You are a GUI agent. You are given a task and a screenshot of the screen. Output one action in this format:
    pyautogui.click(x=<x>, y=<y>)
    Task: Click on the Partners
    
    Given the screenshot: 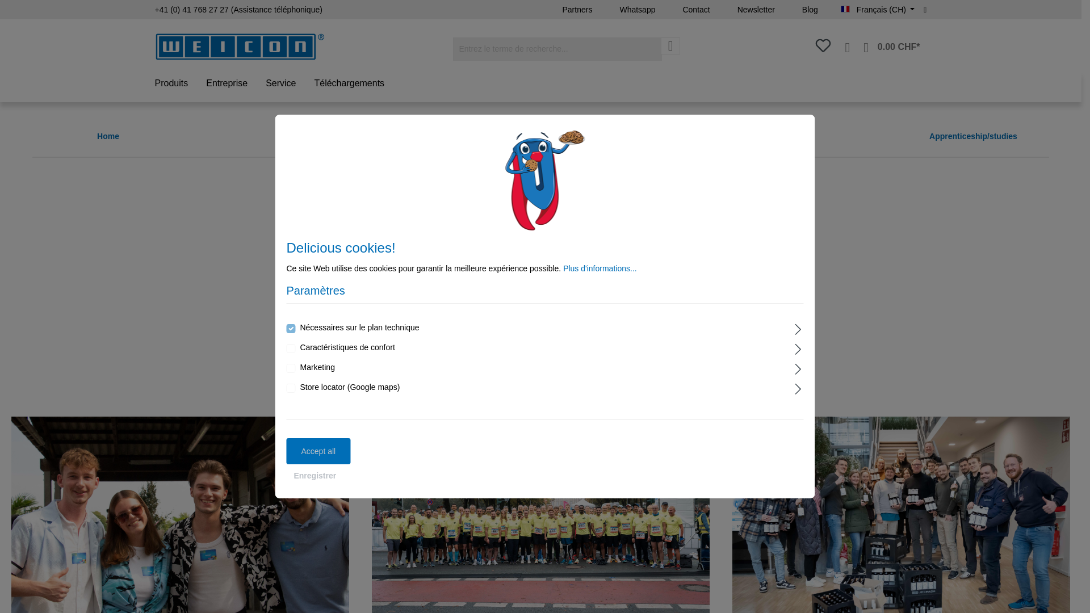 What is the action you would take?
    pyautogui.click(x=577, y=10)
    